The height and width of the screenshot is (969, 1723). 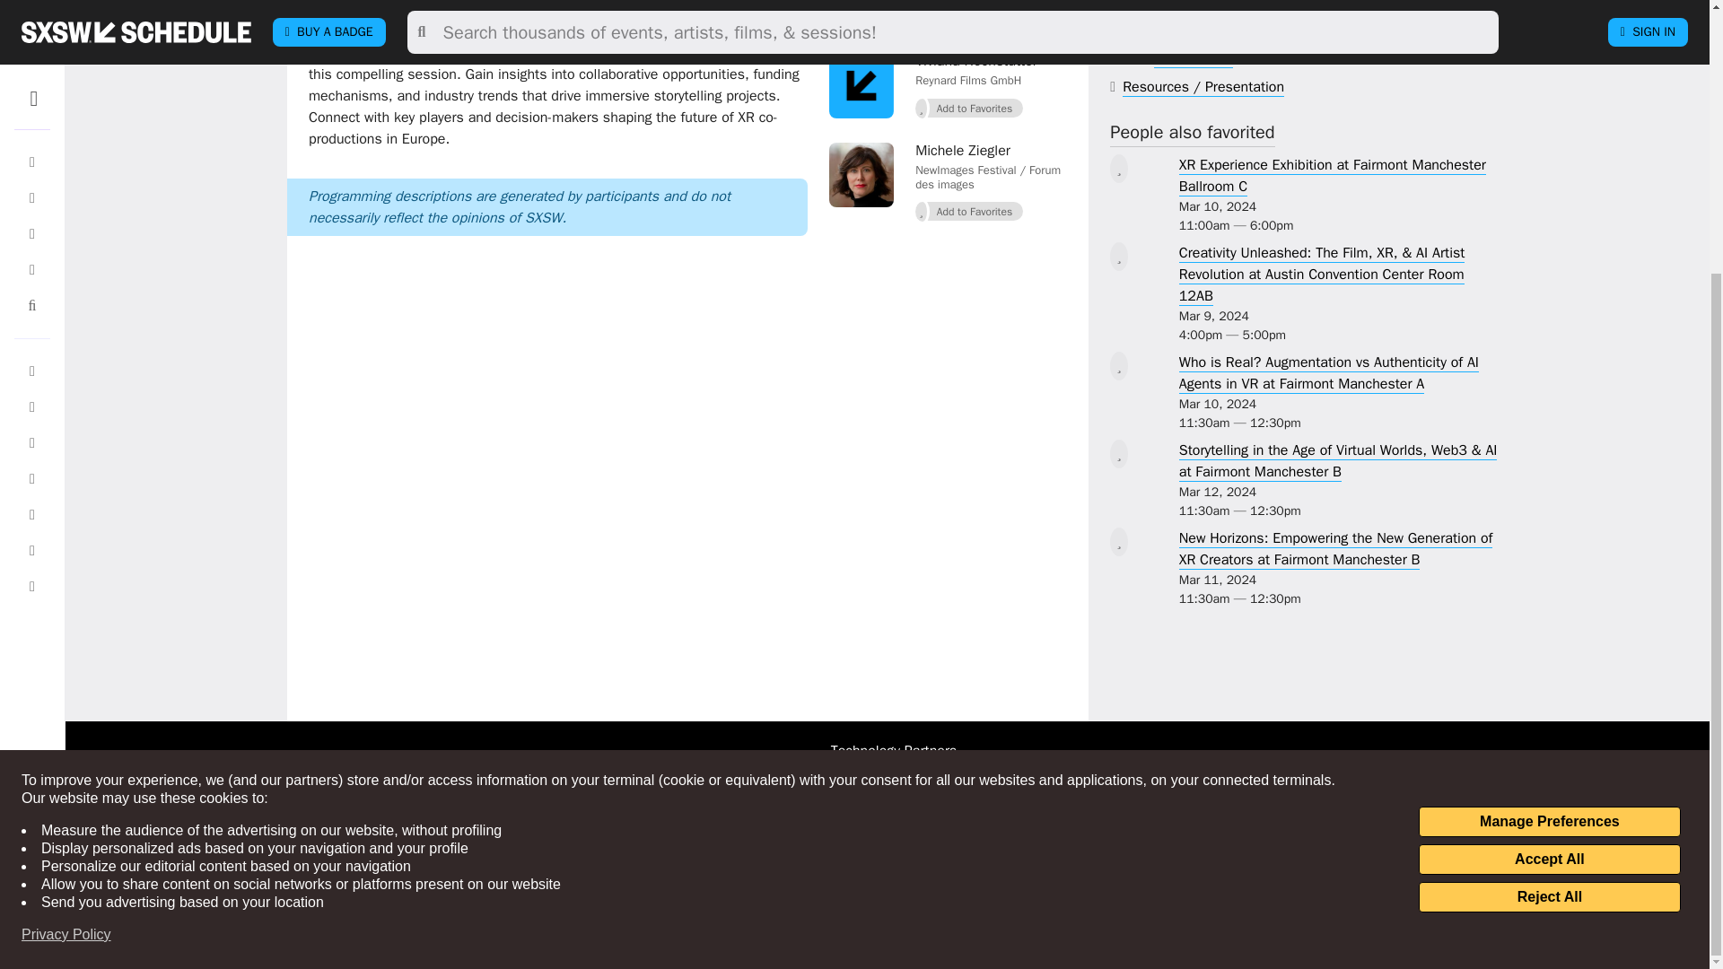 I want to click on Sign In to add to your favorites., so click(x=969, y=18).